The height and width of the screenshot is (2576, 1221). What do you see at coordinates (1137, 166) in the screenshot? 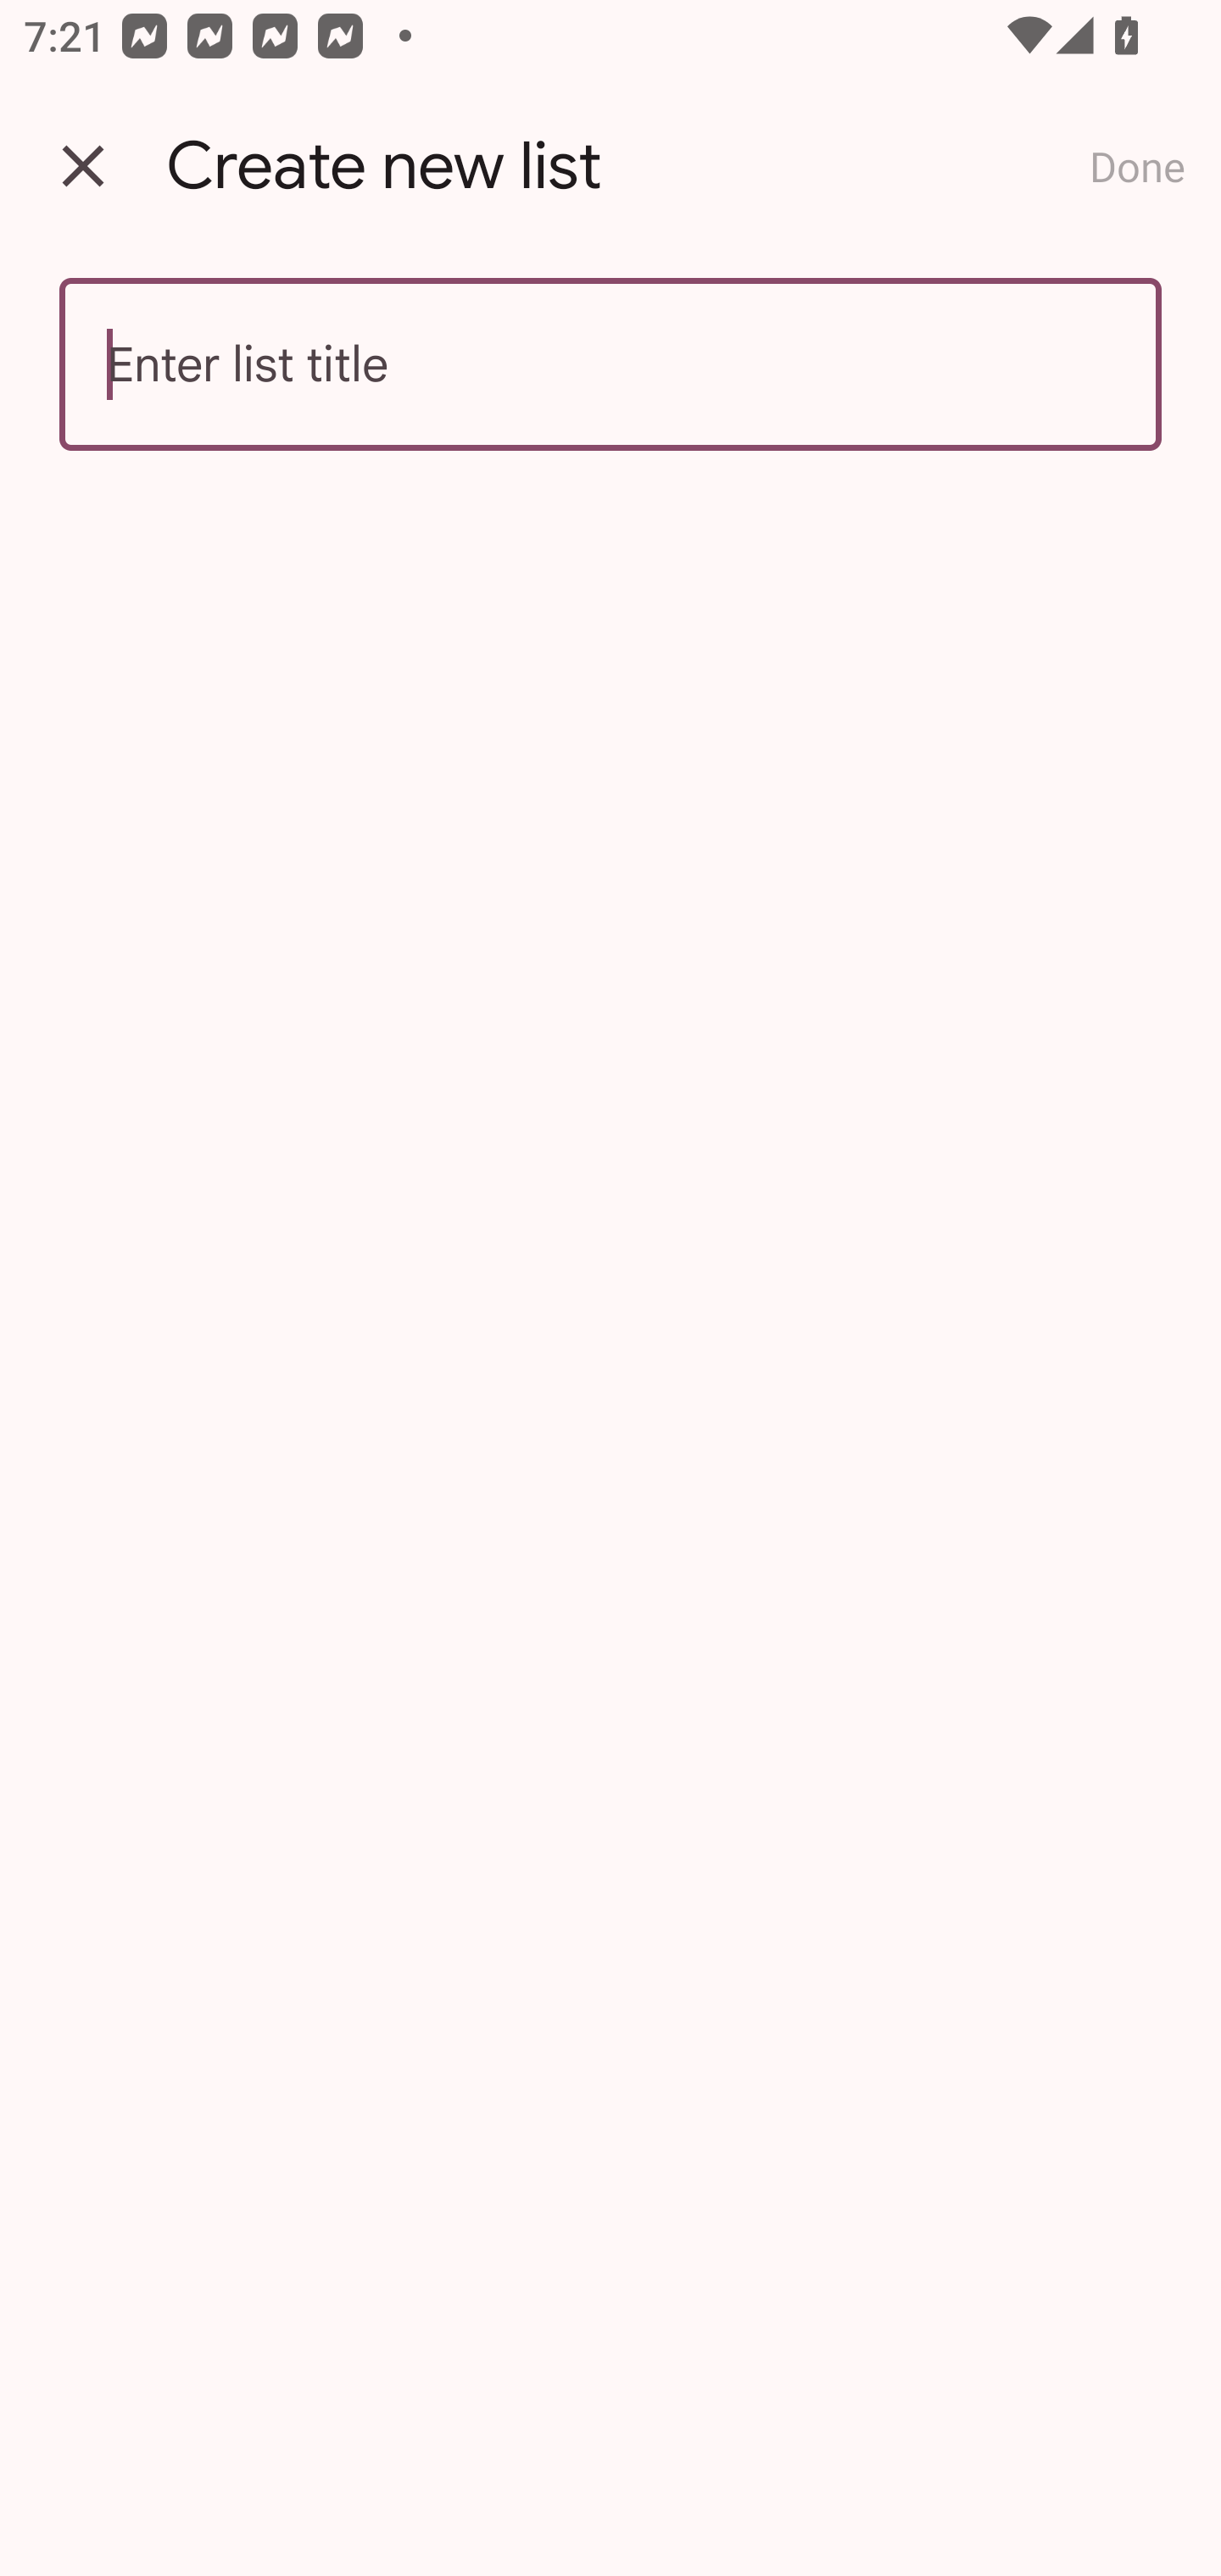
I see `Done` at bounding box center [1137, 166].